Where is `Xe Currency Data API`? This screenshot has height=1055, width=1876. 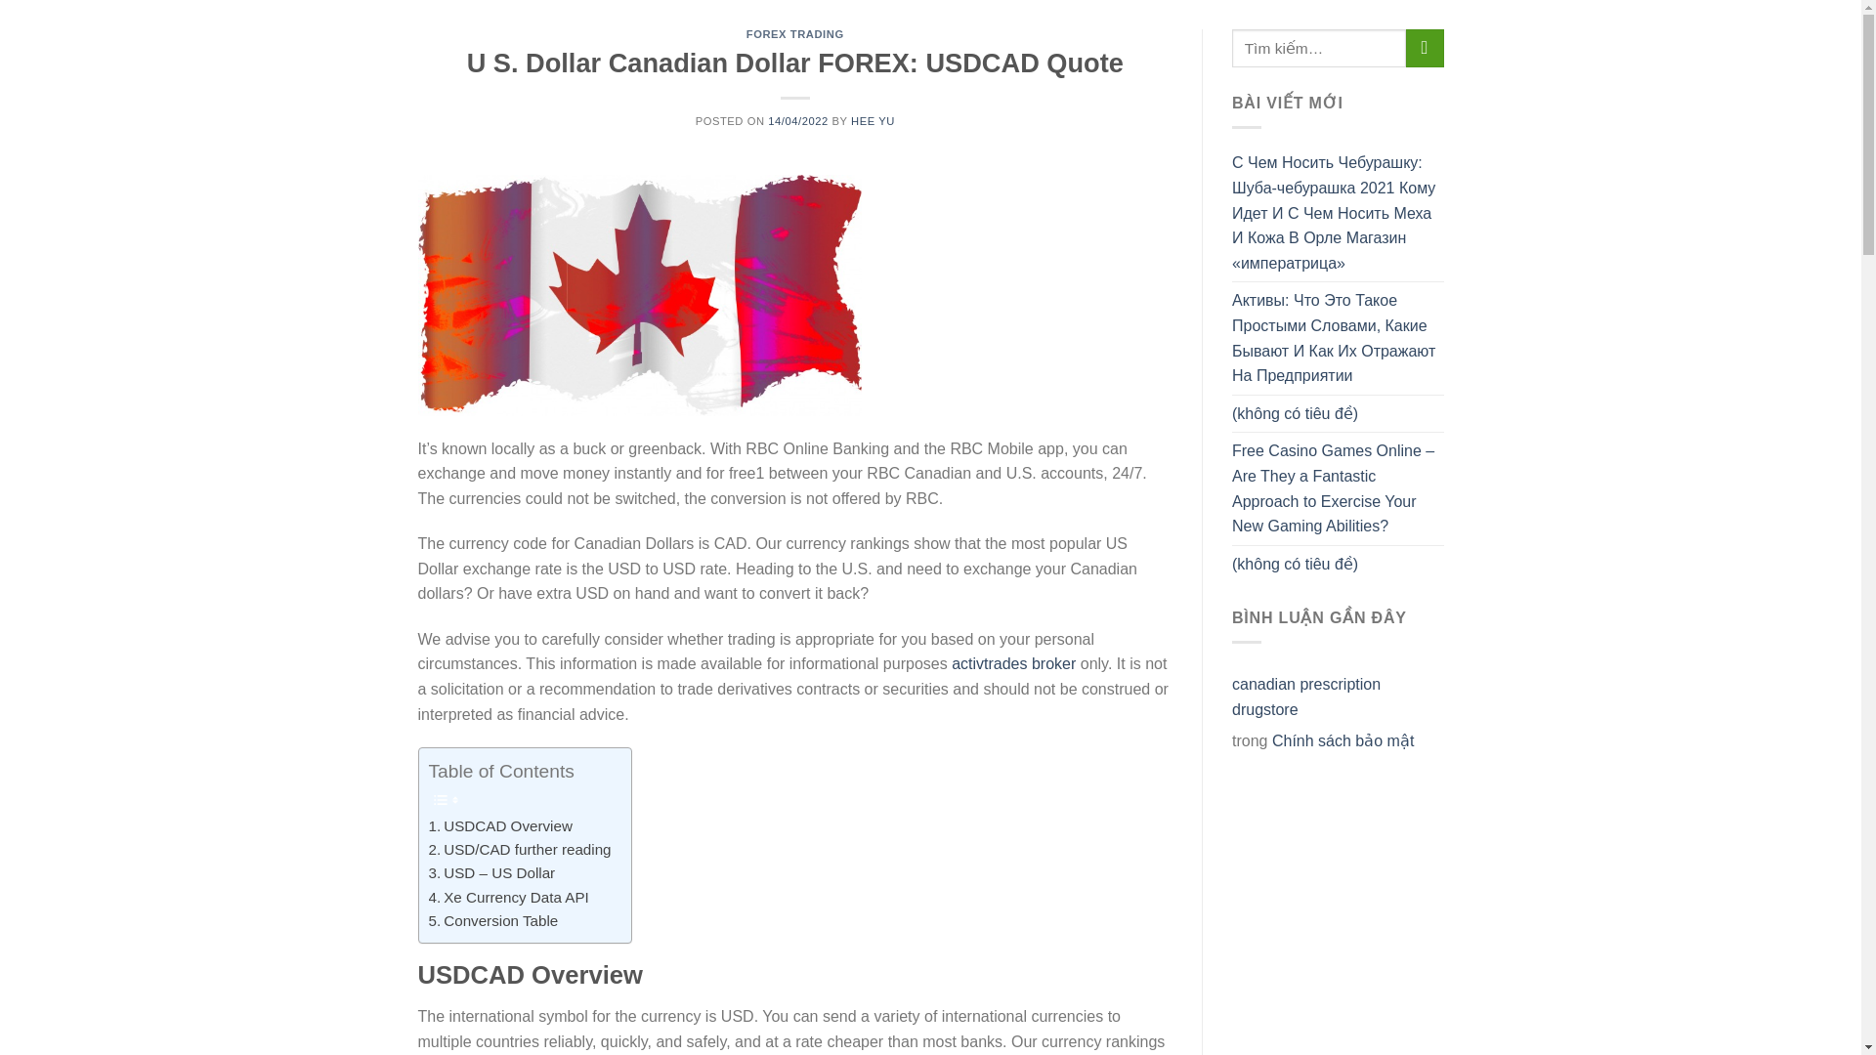 Xe Currency Data API is located at coordinates (508, 897).